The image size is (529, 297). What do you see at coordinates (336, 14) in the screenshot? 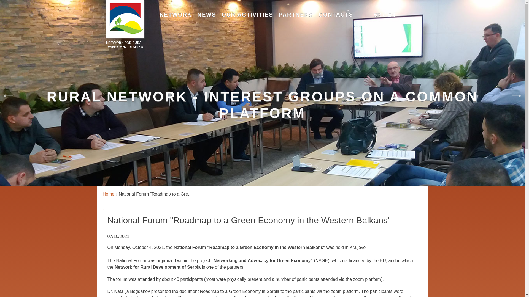
I see `CONTACTS` at bounding box center [336, 14].